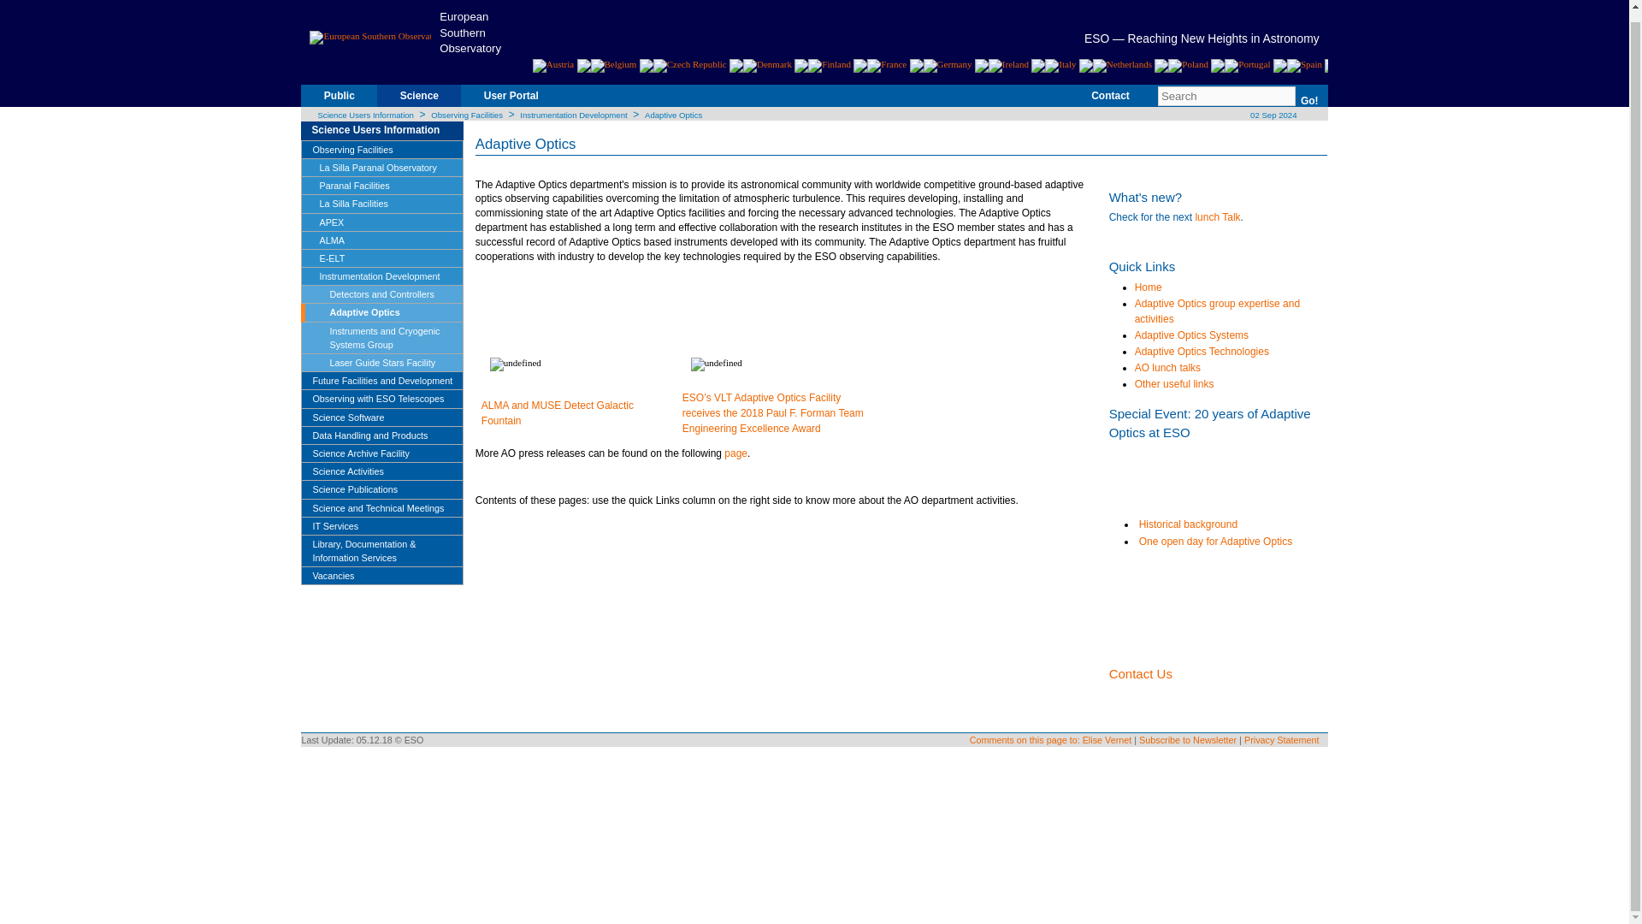 This screenshot has height=924, width=1642. Describe the element at coordinates (419, 103) in the screenshot. I see `Science` at that location.